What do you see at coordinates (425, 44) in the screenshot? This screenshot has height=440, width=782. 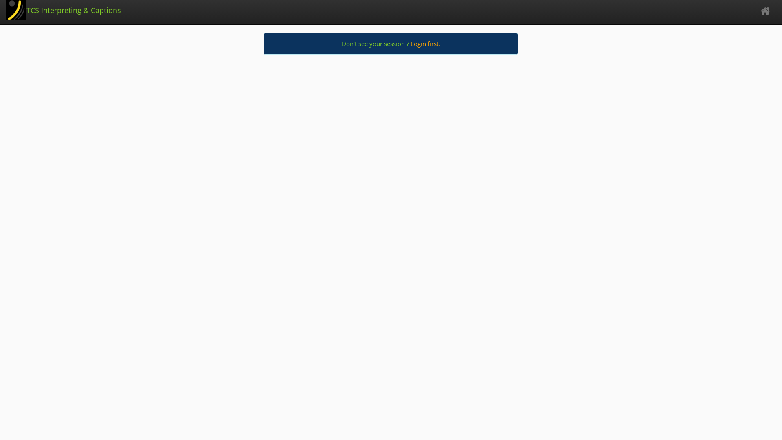 I see `Login first.` at bounding box center [425, 44].